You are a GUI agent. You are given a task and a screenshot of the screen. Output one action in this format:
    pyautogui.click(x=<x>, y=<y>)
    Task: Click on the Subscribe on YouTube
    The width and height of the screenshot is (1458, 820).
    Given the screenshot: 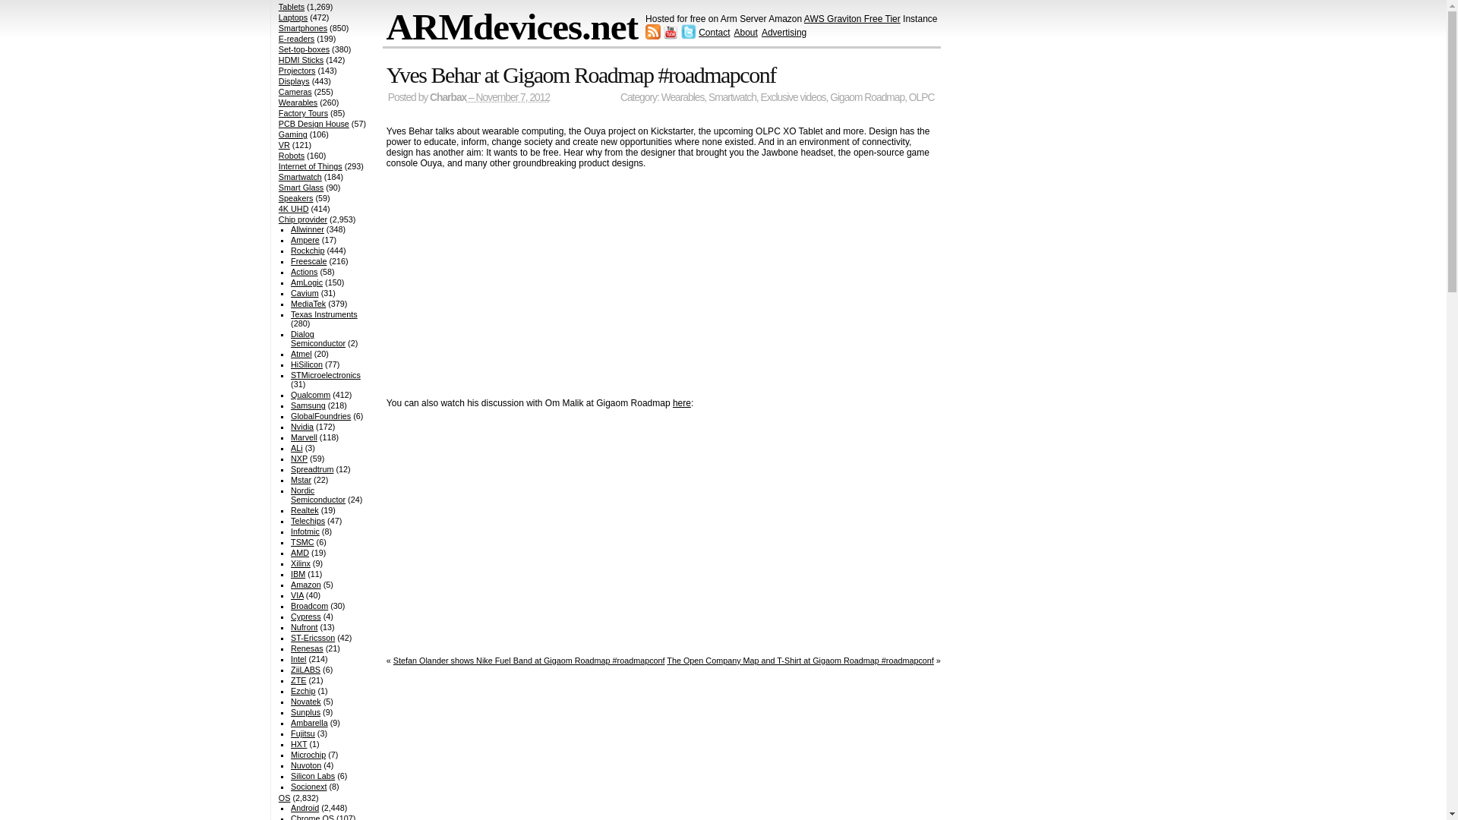 What is the action you would take?
    pyautogui.click(x=670, y=36)
    